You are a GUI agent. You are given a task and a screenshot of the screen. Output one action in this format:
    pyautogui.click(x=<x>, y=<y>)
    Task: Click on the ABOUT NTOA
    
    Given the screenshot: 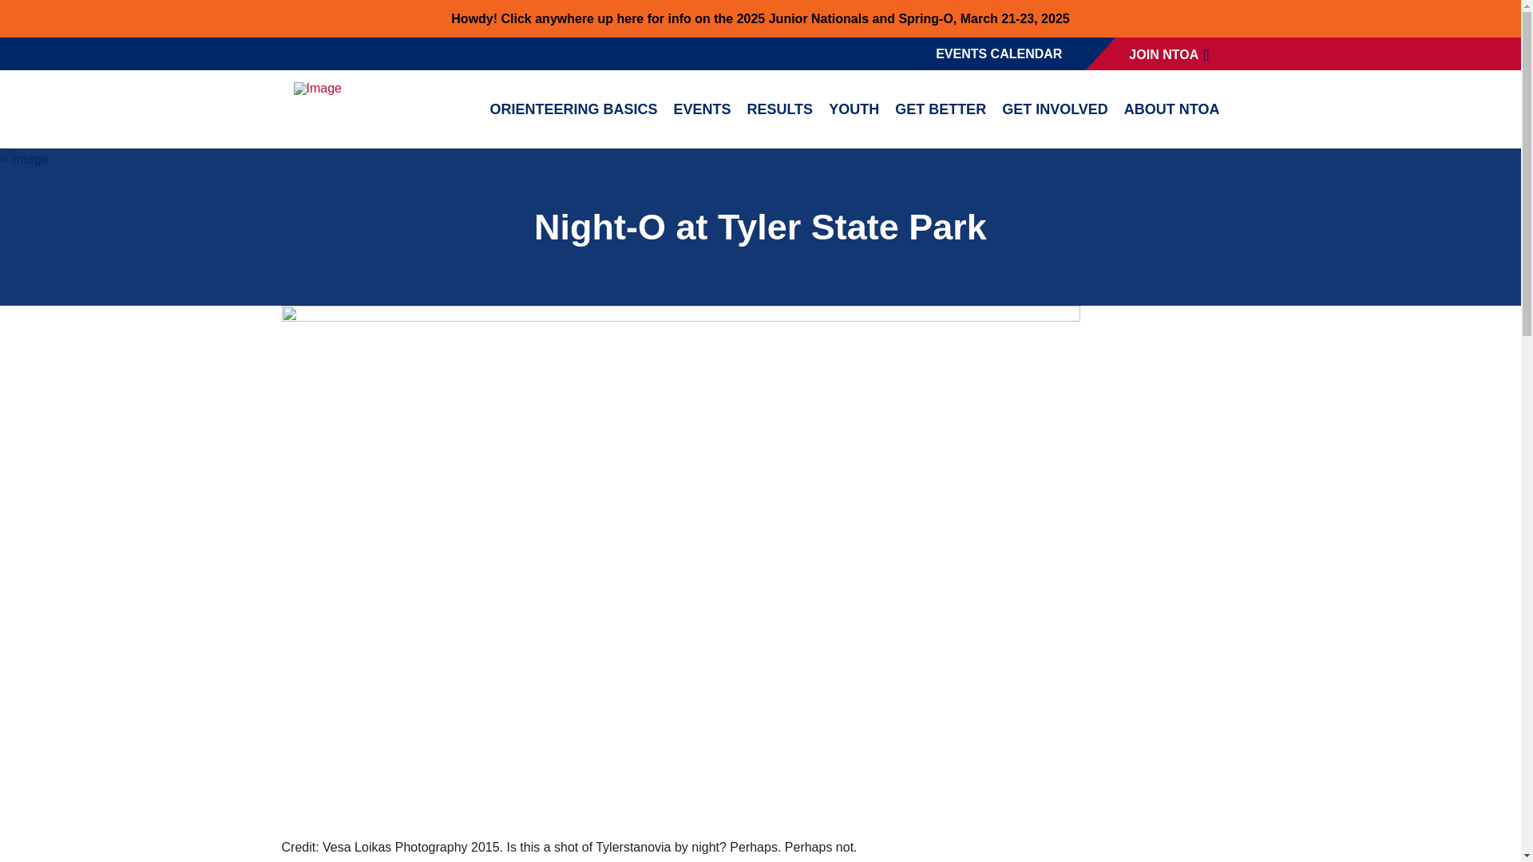 What is the action you would take?
    pyautogui.click(x=1171, y=109)
    